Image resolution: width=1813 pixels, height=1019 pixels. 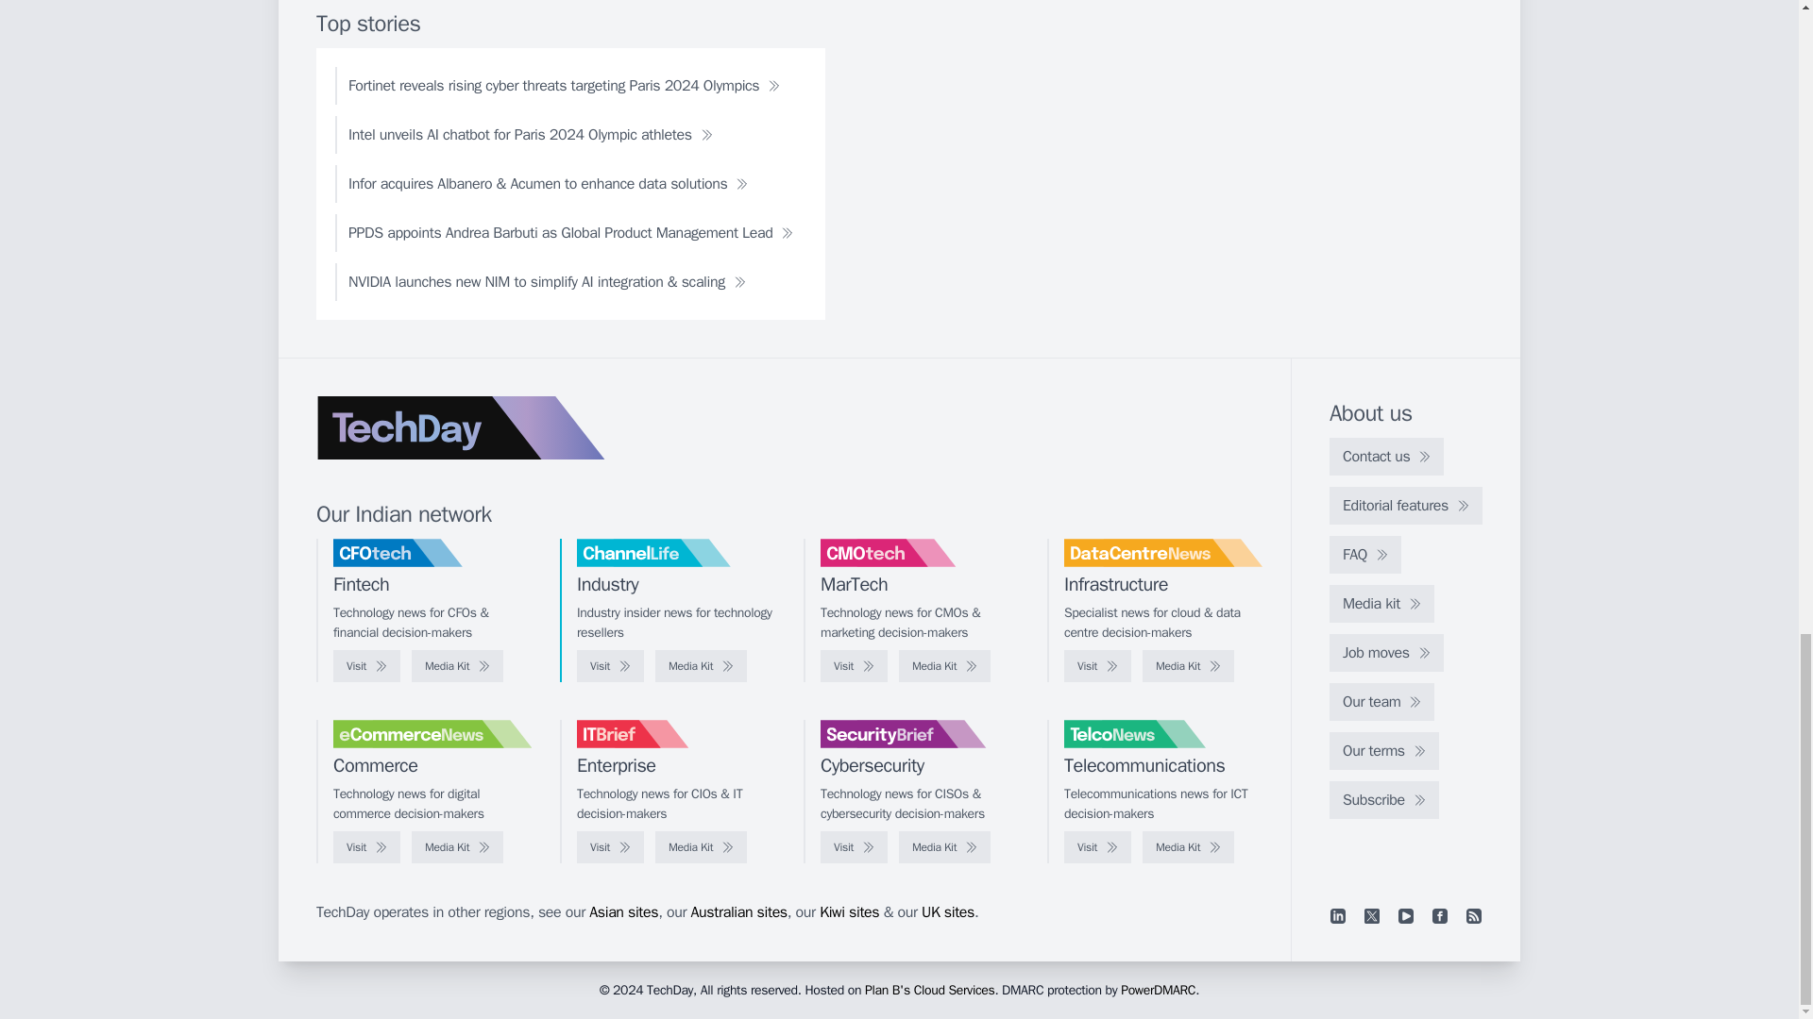 I want to click on Visit, so click(x=854, y=666).